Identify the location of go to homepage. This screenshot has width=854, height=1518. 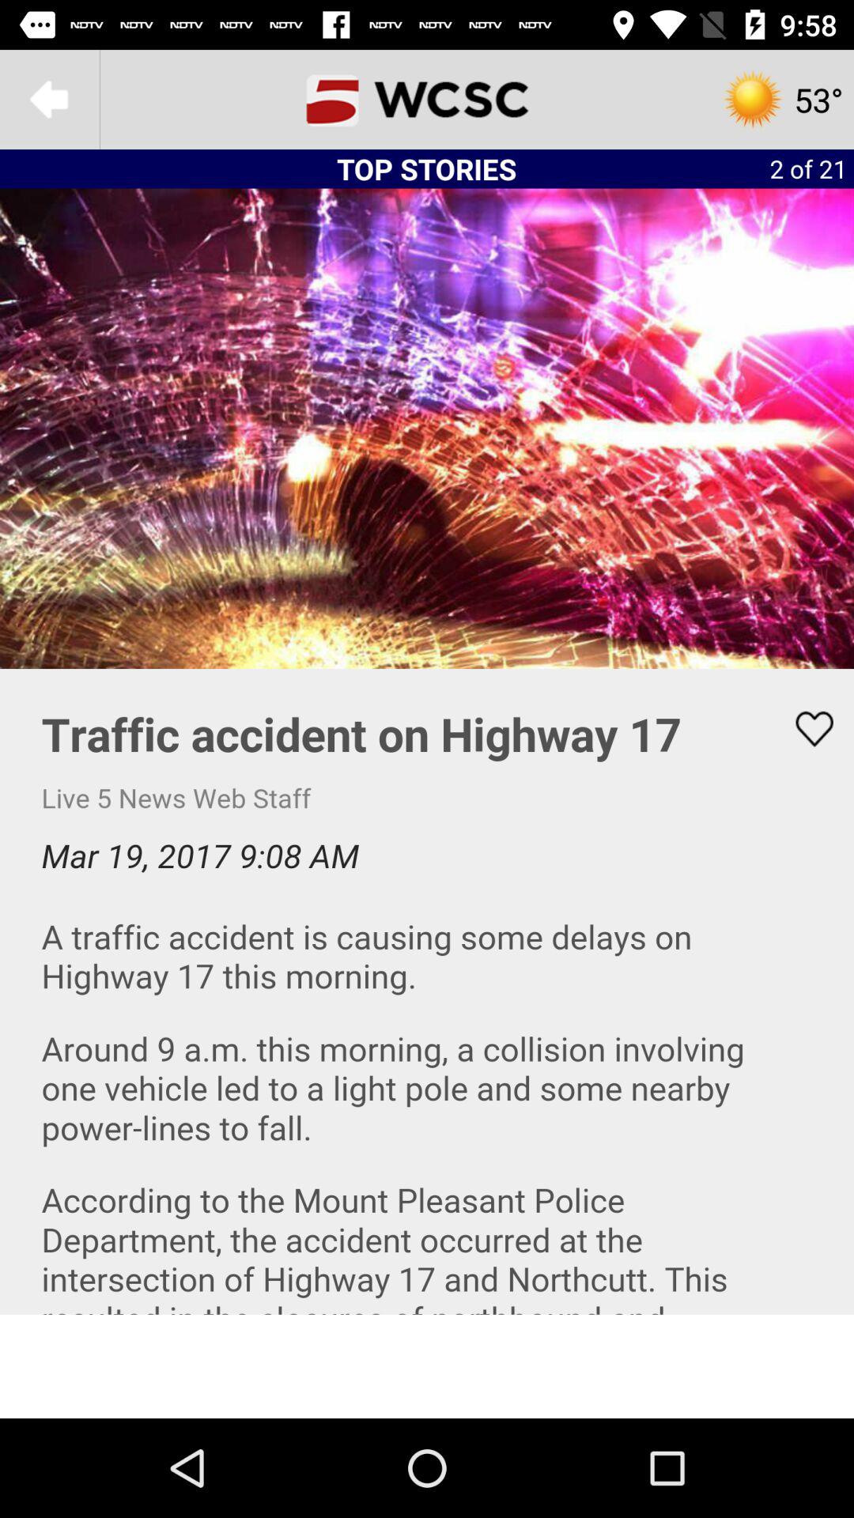
(427, 100).